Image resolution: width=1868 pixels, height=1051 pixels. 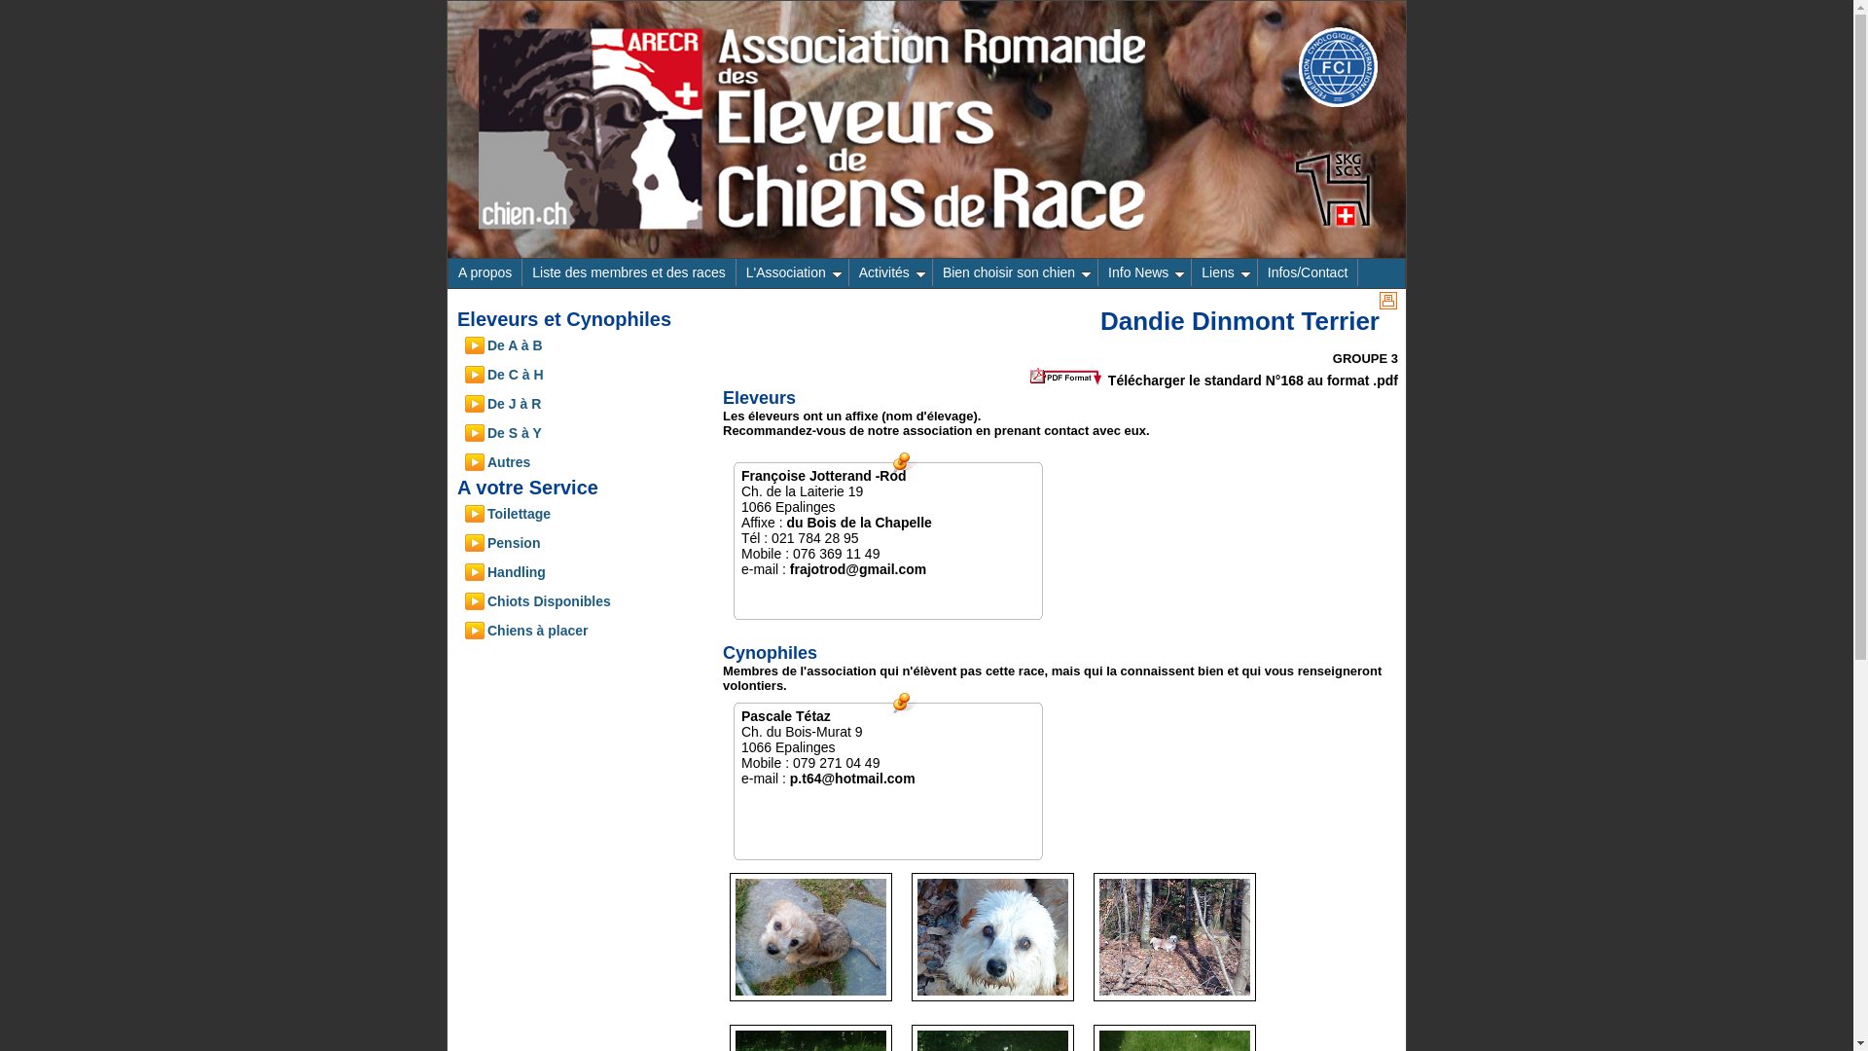 What do you see at coordinates (1145, 272) in the screenshot?
I see `Info News` at bounding box center [1145, 272].